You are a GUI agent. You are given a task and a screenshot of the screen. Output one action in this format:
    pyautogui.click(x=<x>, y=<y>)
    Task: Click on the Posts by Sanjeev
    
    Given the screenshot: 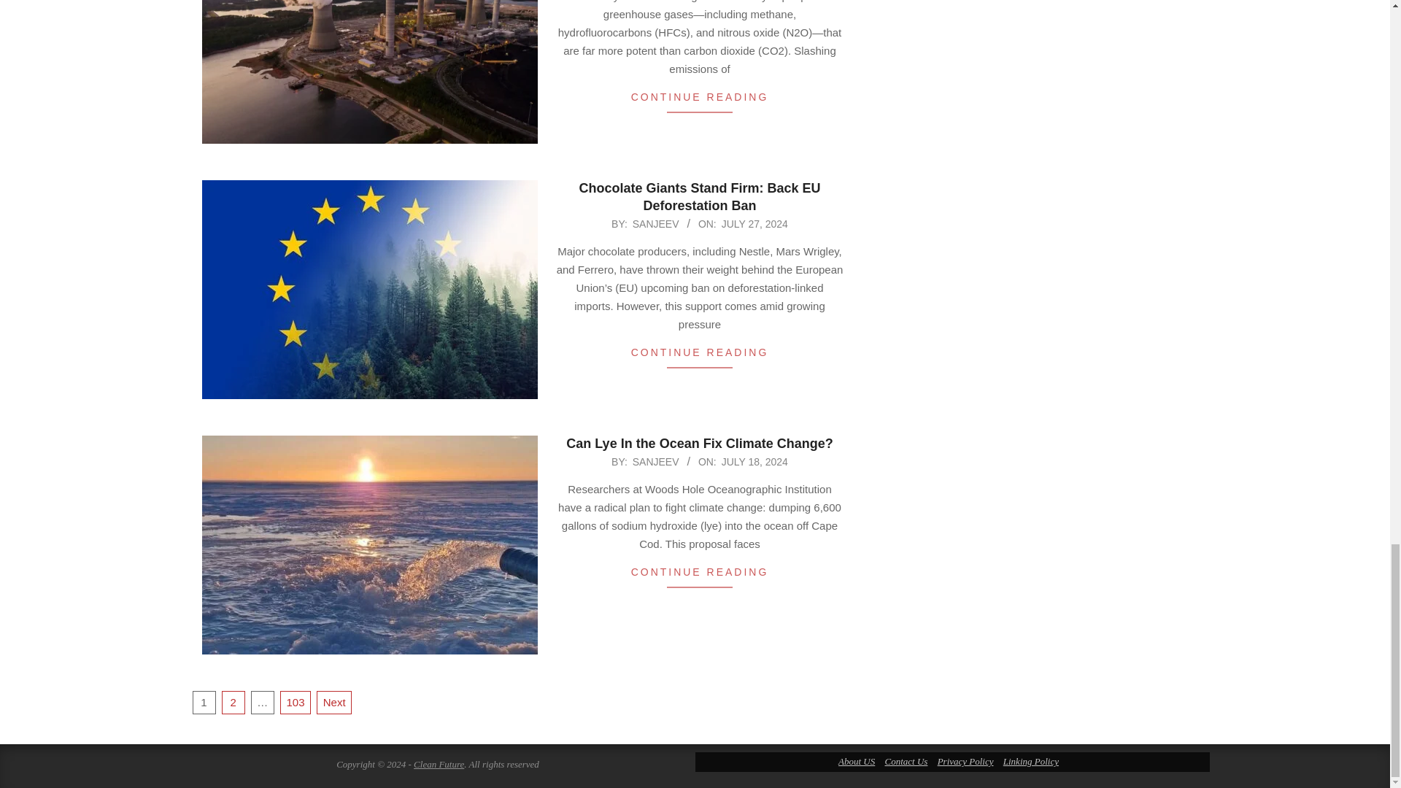 What is the action you would take?
    pyautogui.click(x=656, y=462)
    